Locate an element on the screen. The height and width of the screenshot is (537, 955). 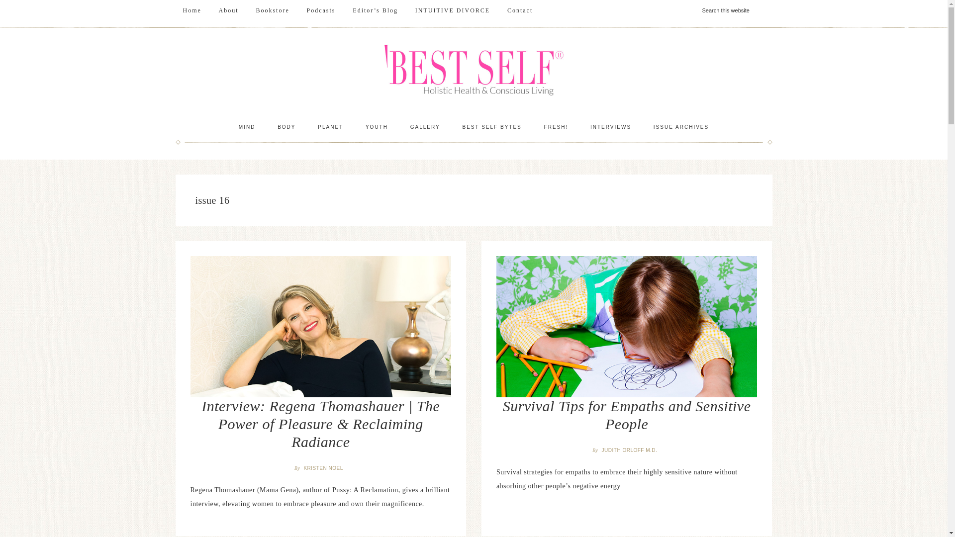
About is located at coordinates (229, 10).